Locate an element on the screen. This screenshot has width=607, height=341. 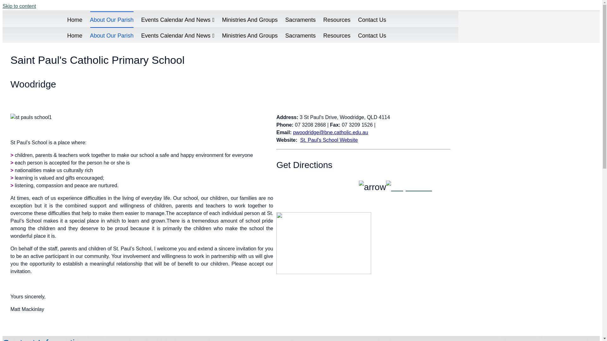
Ministries And Groups is located at coordinates (250, 35).